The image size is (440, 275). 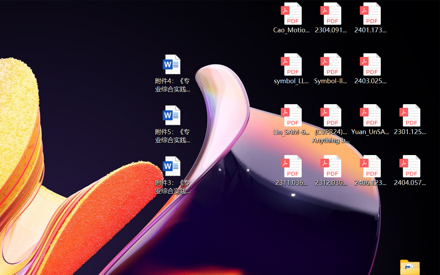 I want to click on 2311.03658v2.pdf, so click(x=291, y=170).